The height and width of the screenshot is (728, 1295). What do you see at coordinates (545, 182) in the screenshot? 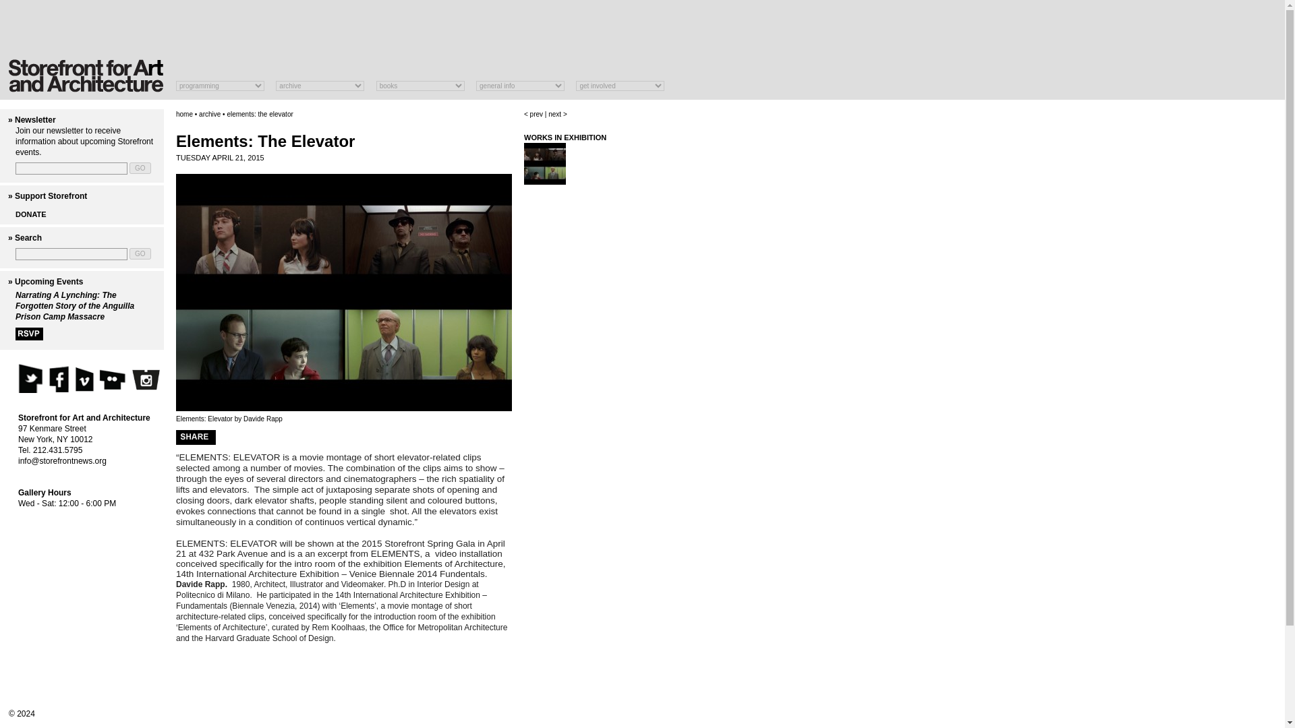
I see `Elements: Elevator by Davide Rapp` at bounding box center [545, 182].